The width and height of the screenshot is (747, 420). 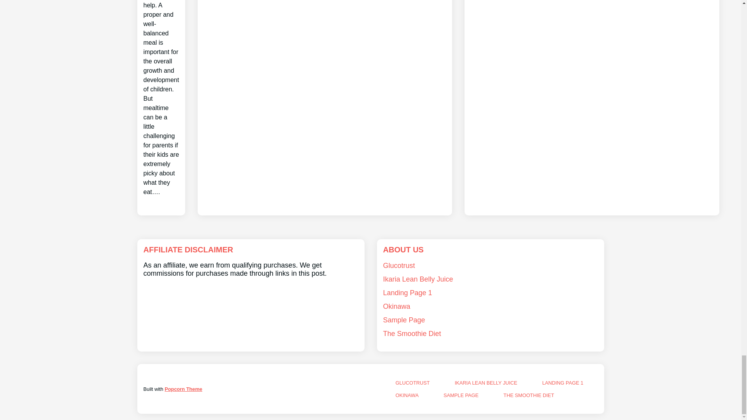 I want to click on The Smoothie Diet, so click(x=412, y=334).